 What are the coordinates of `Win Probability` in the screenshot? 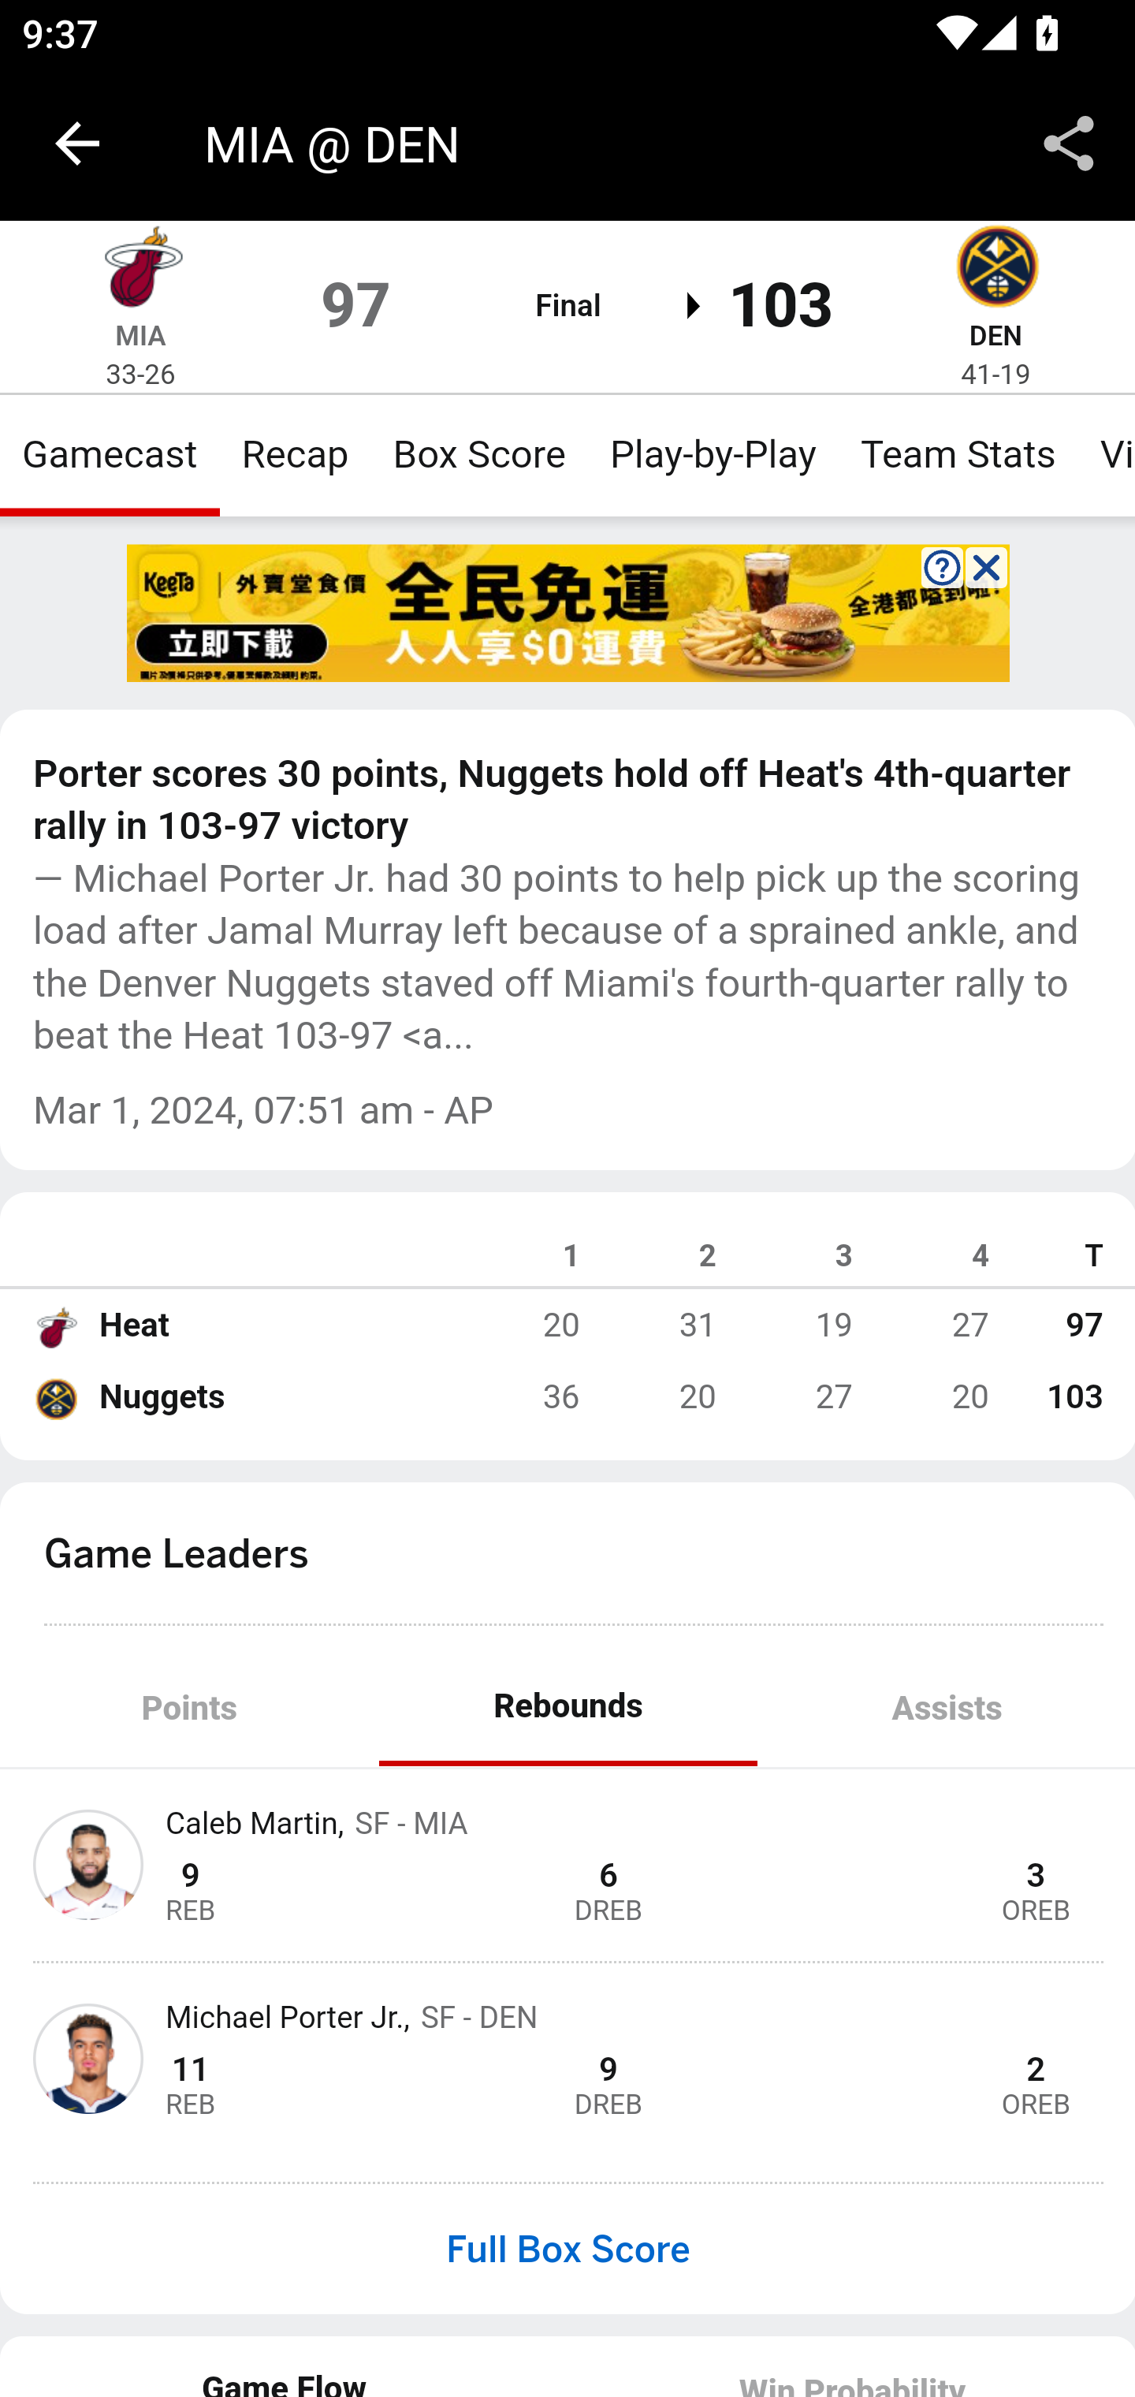 It's located at (851, 2365).